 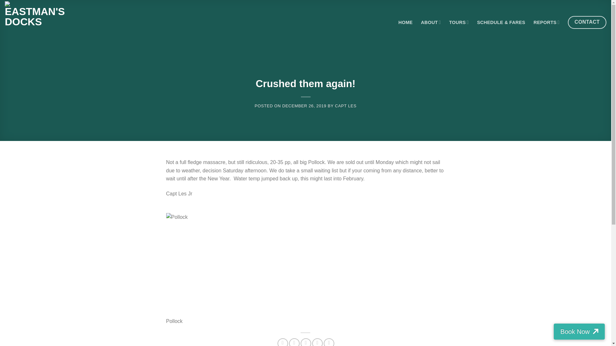 What do you see at coordinates (546, 22) in the screenshot?
I see `REPORTS` at bounding box center [546, 22].